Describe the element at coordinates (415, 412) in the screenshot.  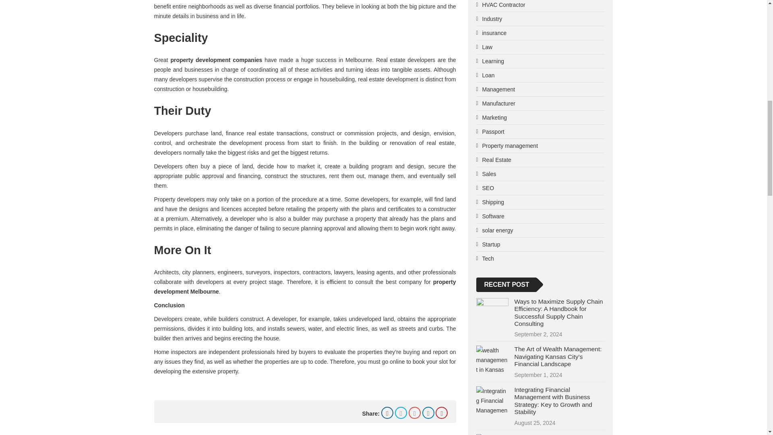
I see `Google Plus` at that location.